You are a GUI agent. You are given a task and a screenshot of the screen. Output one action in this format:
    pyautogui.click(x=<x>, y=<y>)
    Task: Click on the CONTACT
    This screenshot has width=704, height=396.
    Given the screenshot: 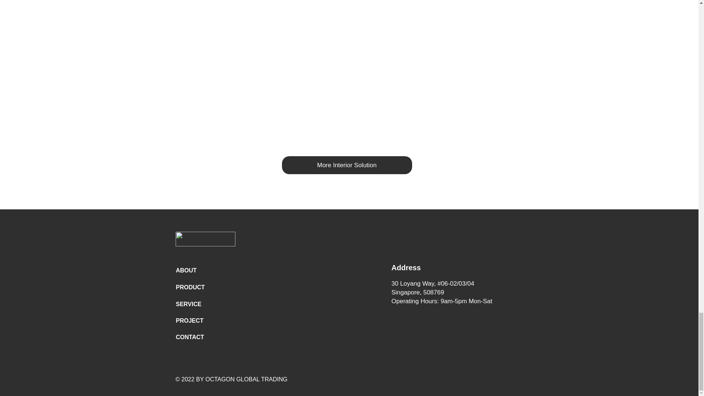 What is the action you would take?
    pyautogui.click(x=202, y=337)
    